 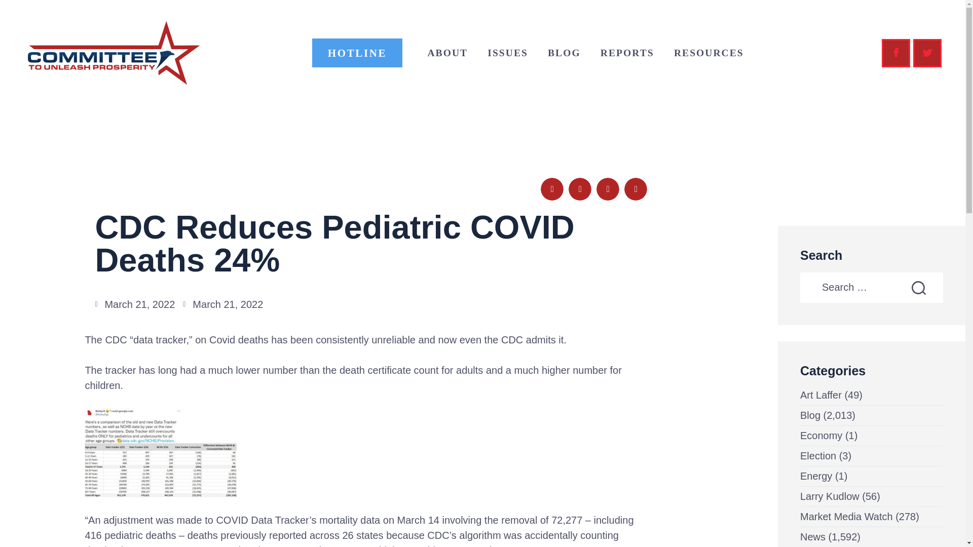 I want to click on ABOUT, so click(x=447, y=53).